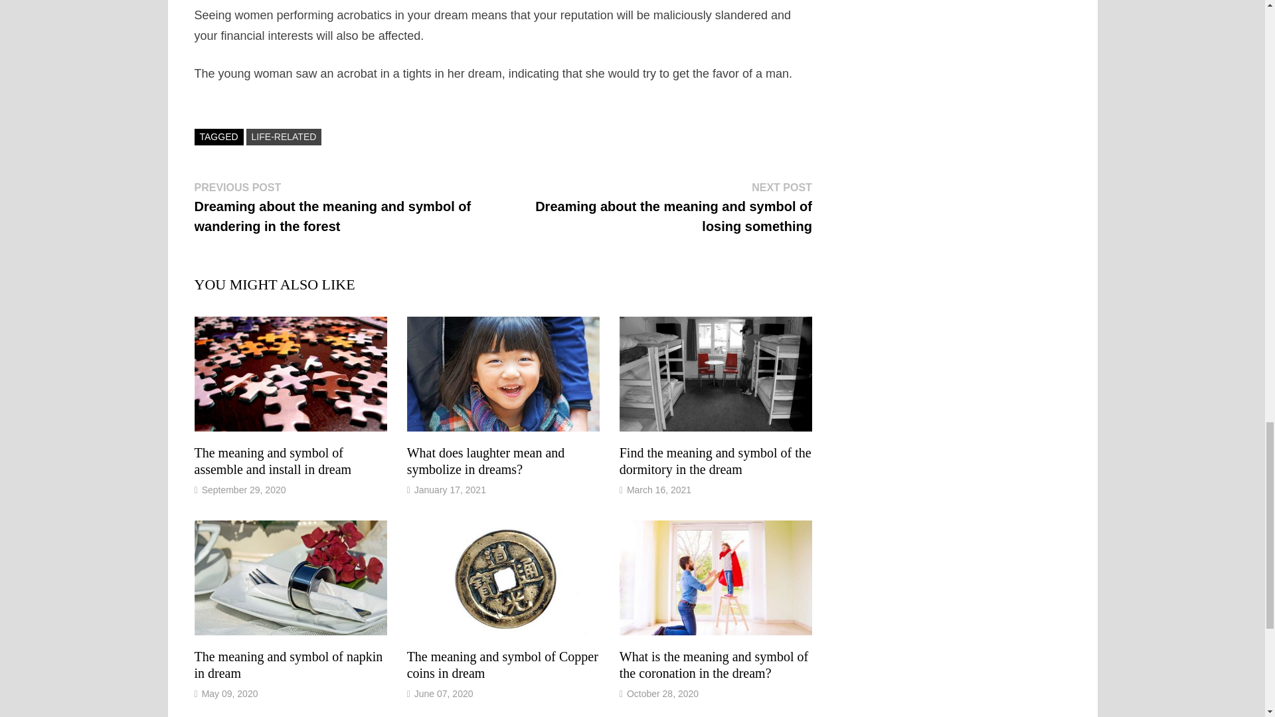 The image size is (1275, 717). What do you see at coordinates (502, 665) in the screenshot?
I see `The meaning and symbol of Copper coins in dream` at bounding box center [502, 665].